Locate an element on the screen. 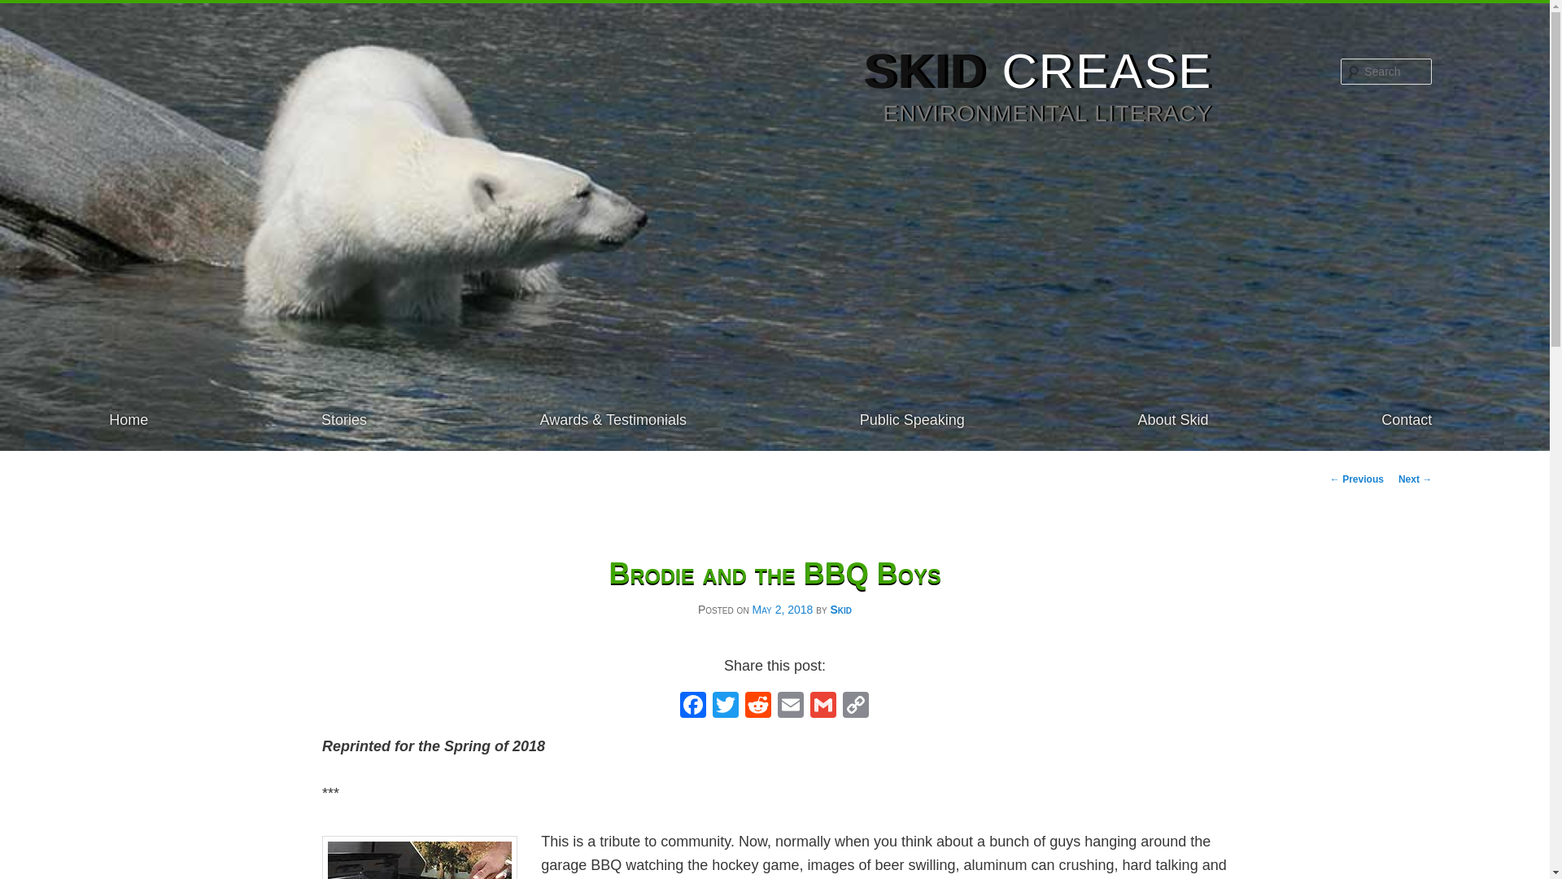 The height and width of the screenshot is (879, 1562). Copy Link is located at coordinates (856, 706).